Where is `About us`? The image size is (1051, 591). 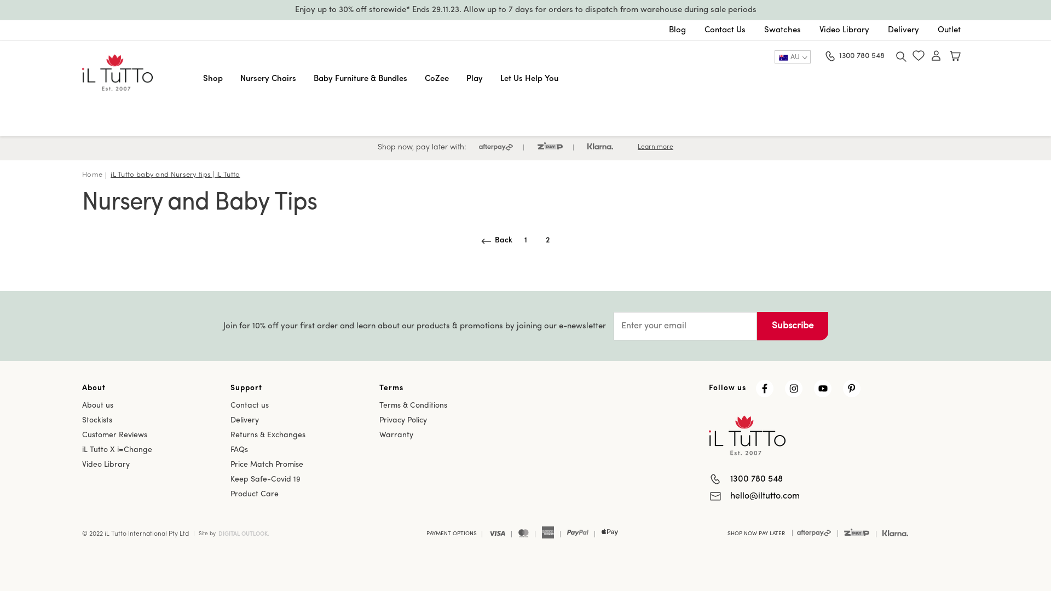 About us is located at coordinates (97, 406).